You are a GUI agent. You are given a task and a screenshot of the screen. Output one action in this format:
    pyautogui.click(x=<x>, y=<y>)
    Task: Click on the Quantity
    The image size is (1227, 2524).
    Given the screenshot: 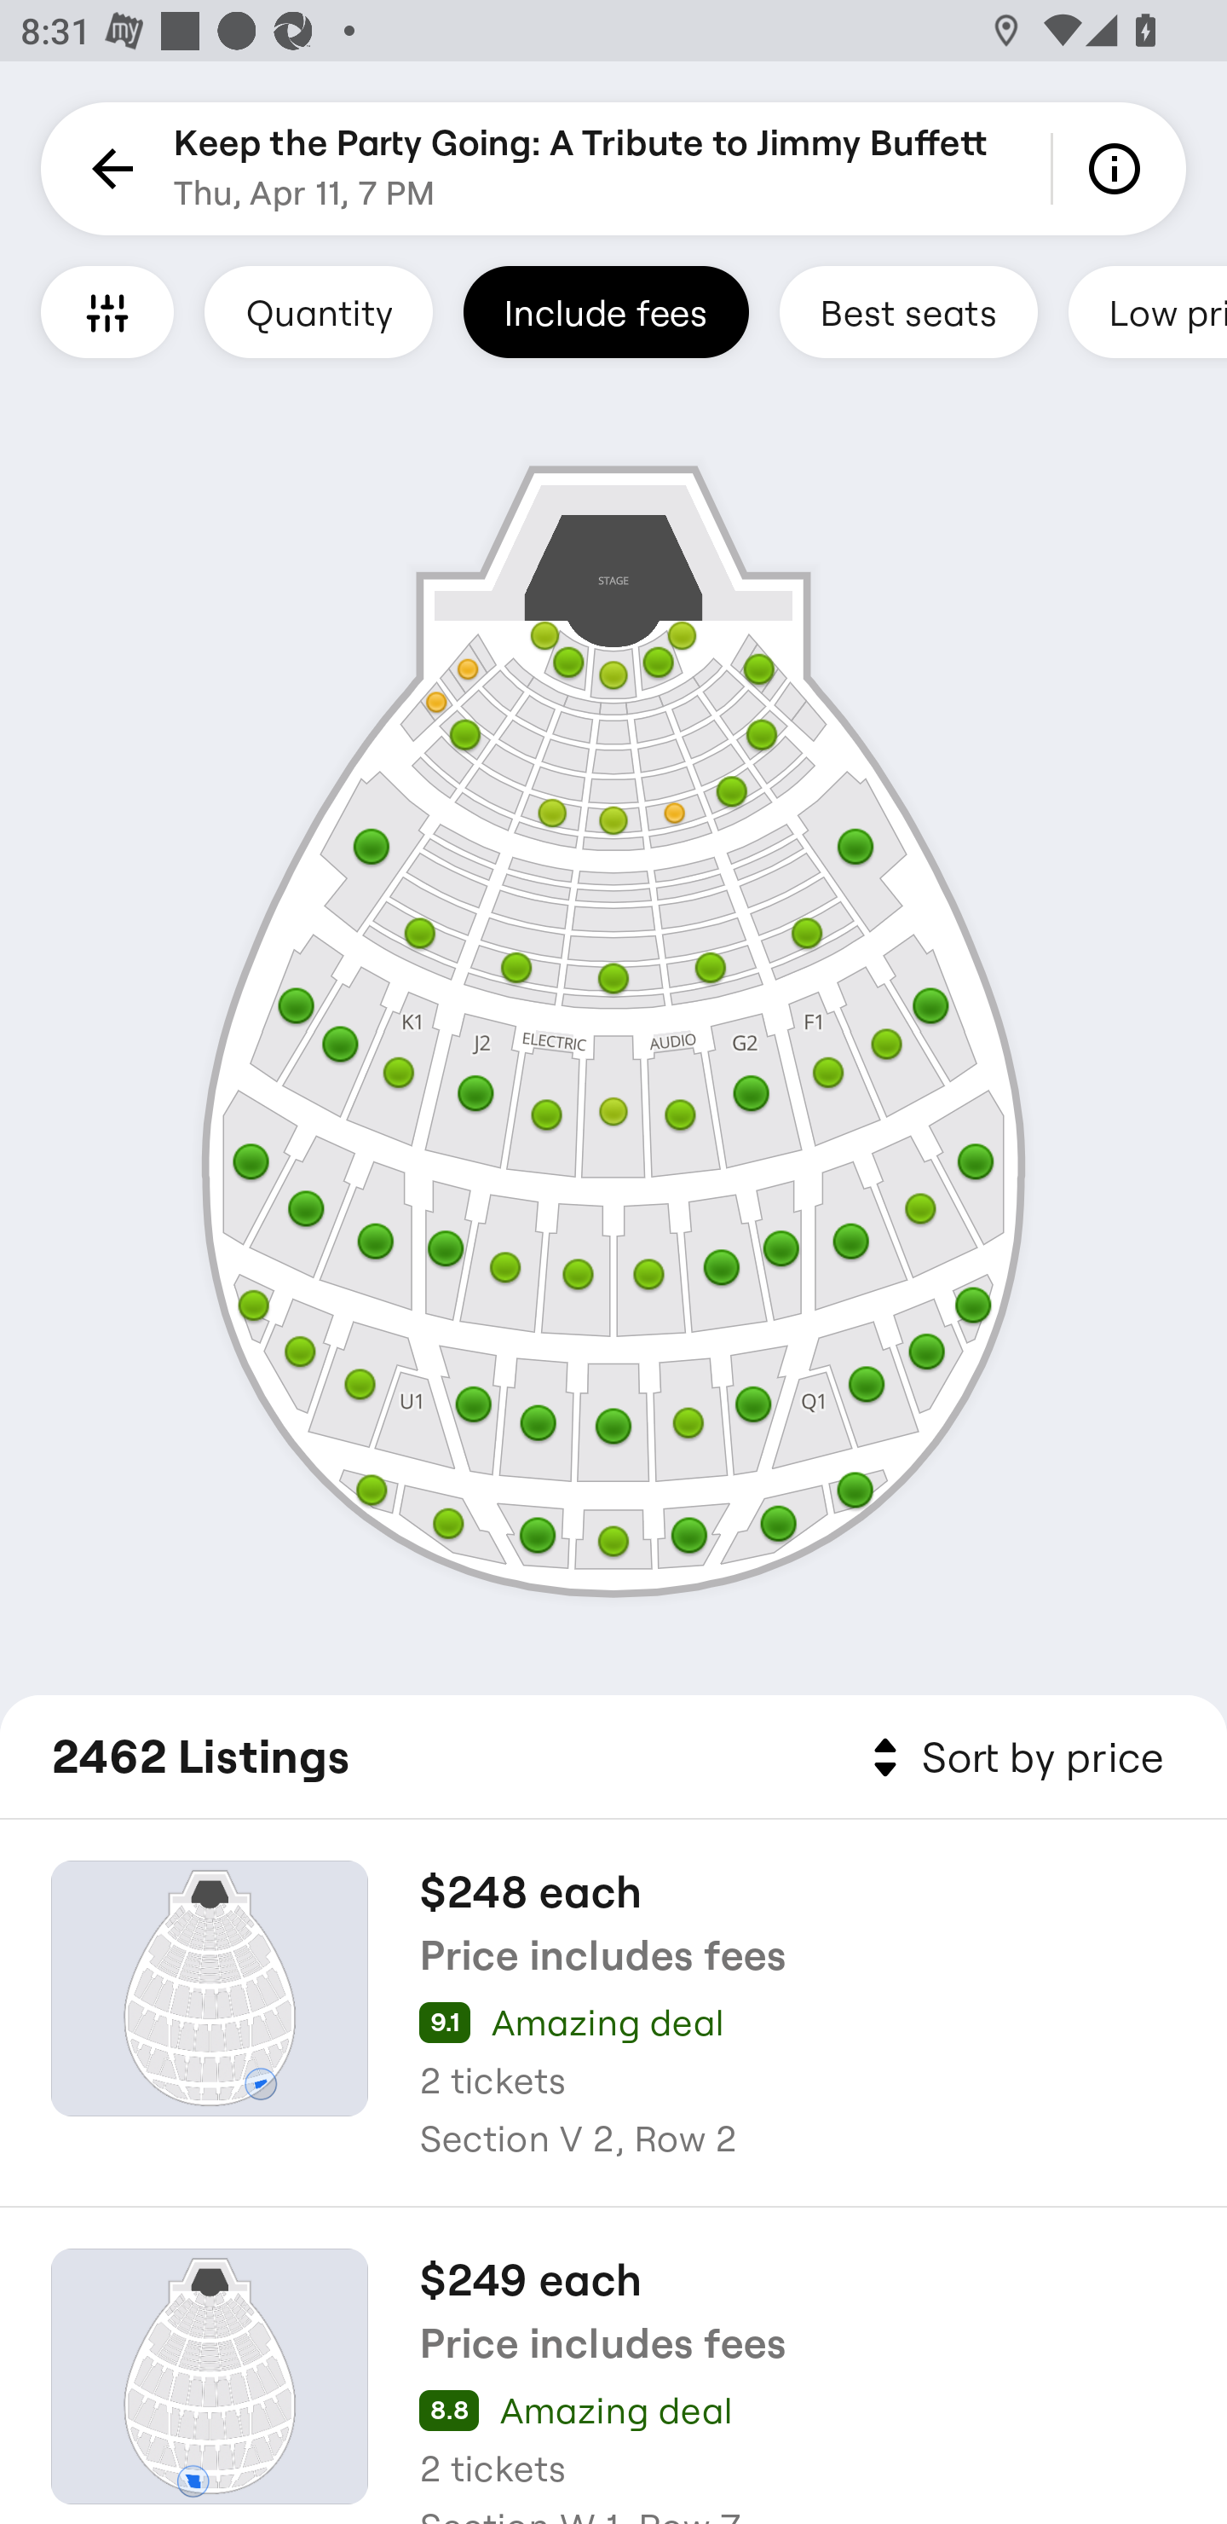 What is the action you would take?
    pyautogui.click(x=319, y=311)
    